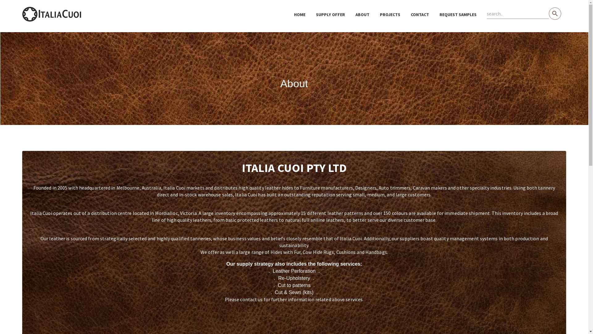  Describe the element at coordinates (390, 15) in the screenshot. I see `PROJECTS` at that location.